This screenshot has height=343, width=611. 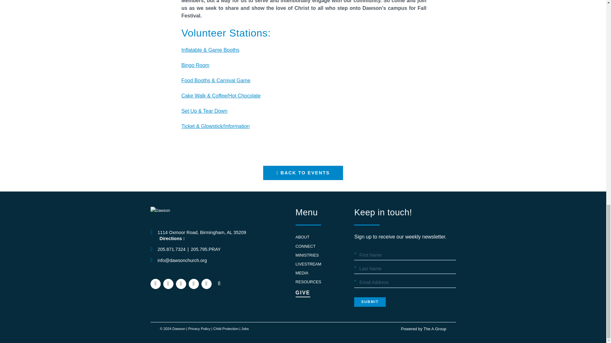 What do you see at coordinates (405, 283) in the screenshot?
I see `Email Address` at bounding box center [405, 283].